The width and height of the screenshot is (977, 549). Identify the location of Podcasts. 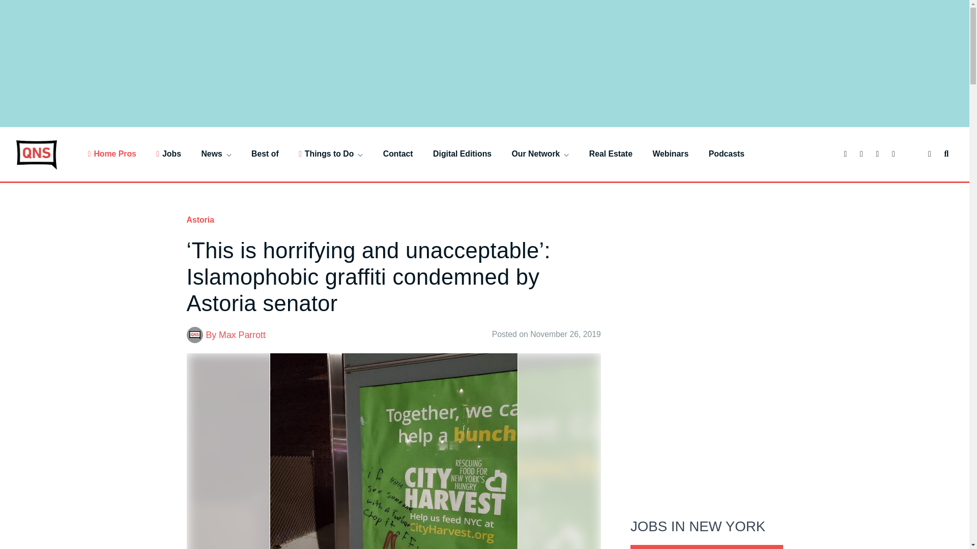
(727, 154).